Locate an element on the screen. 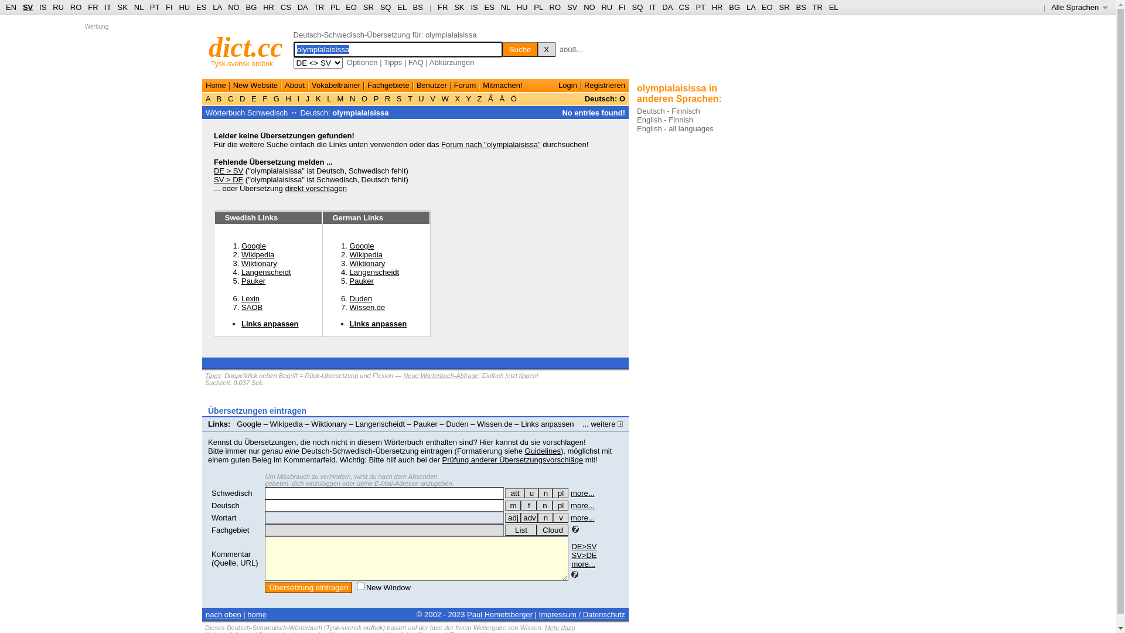  SQ is located at coordinates (637, 7).